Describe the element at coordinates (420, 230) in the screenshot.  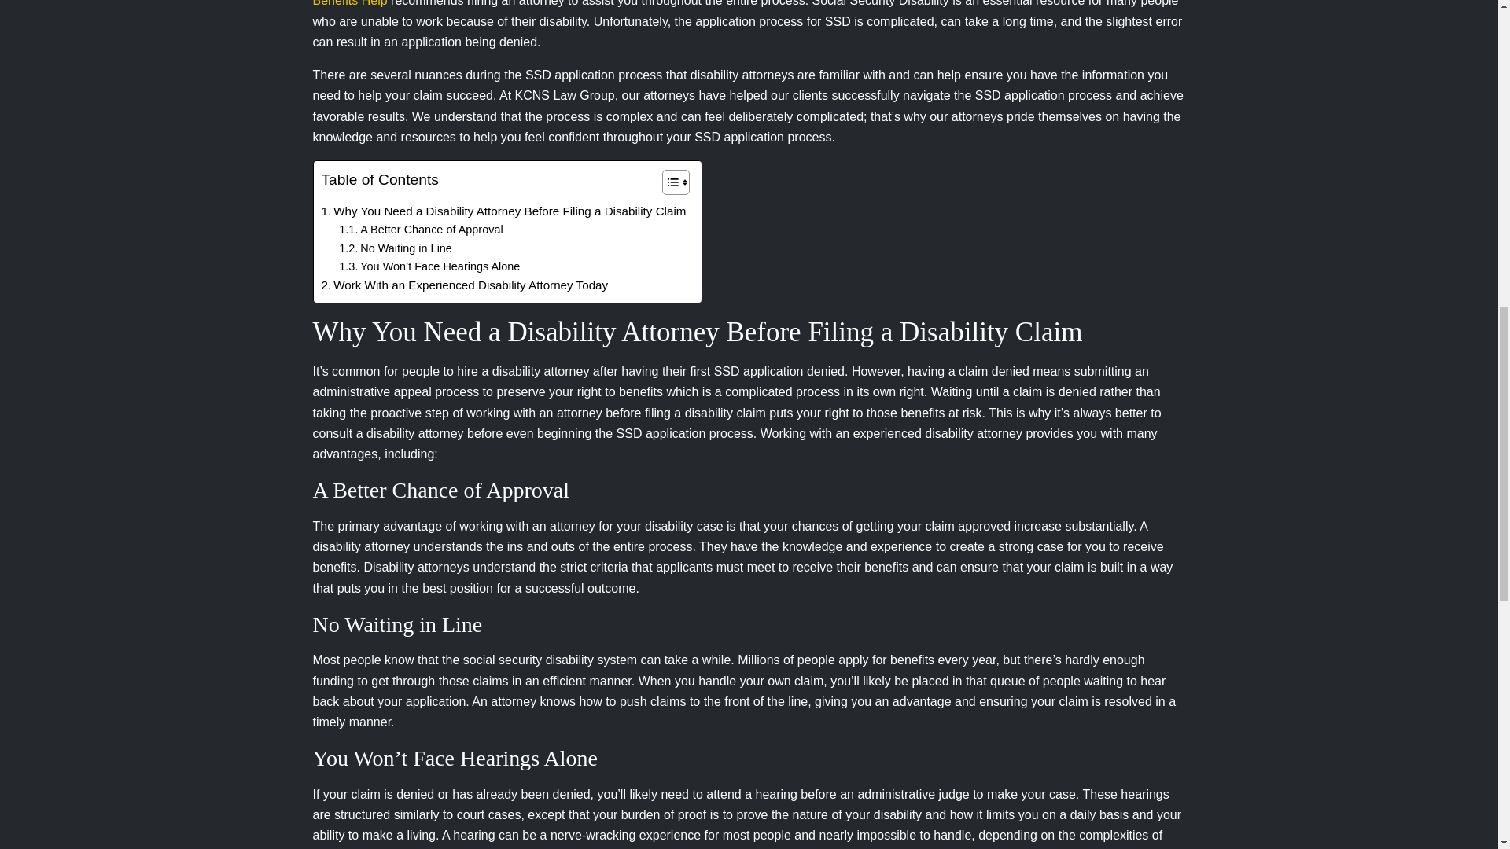
I see `A Better Chance of Approval` at that location.